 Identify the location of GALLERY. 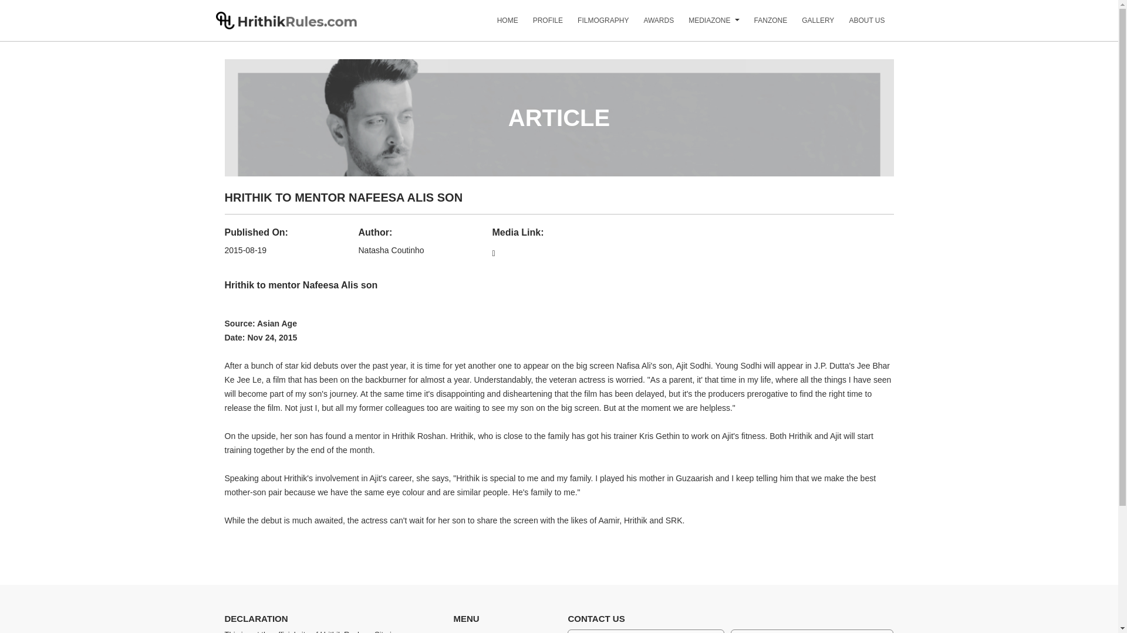
(810, 25).